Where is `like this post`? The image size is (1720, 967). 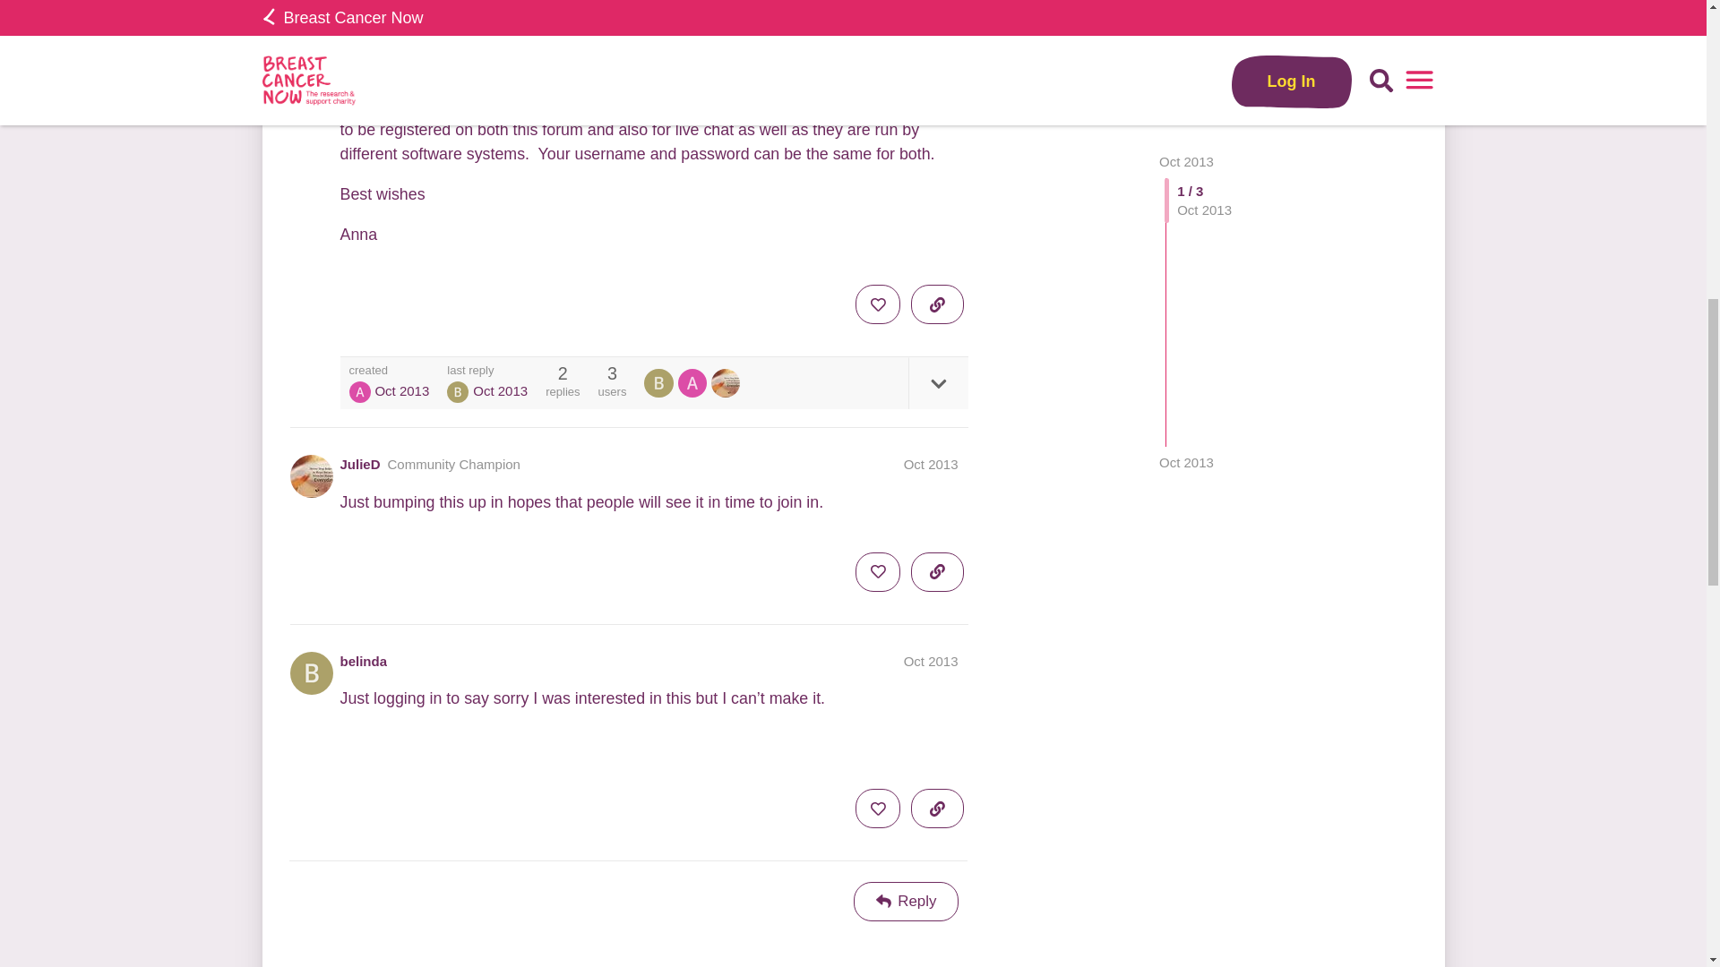
like this post is located at coordinates (877, 304).